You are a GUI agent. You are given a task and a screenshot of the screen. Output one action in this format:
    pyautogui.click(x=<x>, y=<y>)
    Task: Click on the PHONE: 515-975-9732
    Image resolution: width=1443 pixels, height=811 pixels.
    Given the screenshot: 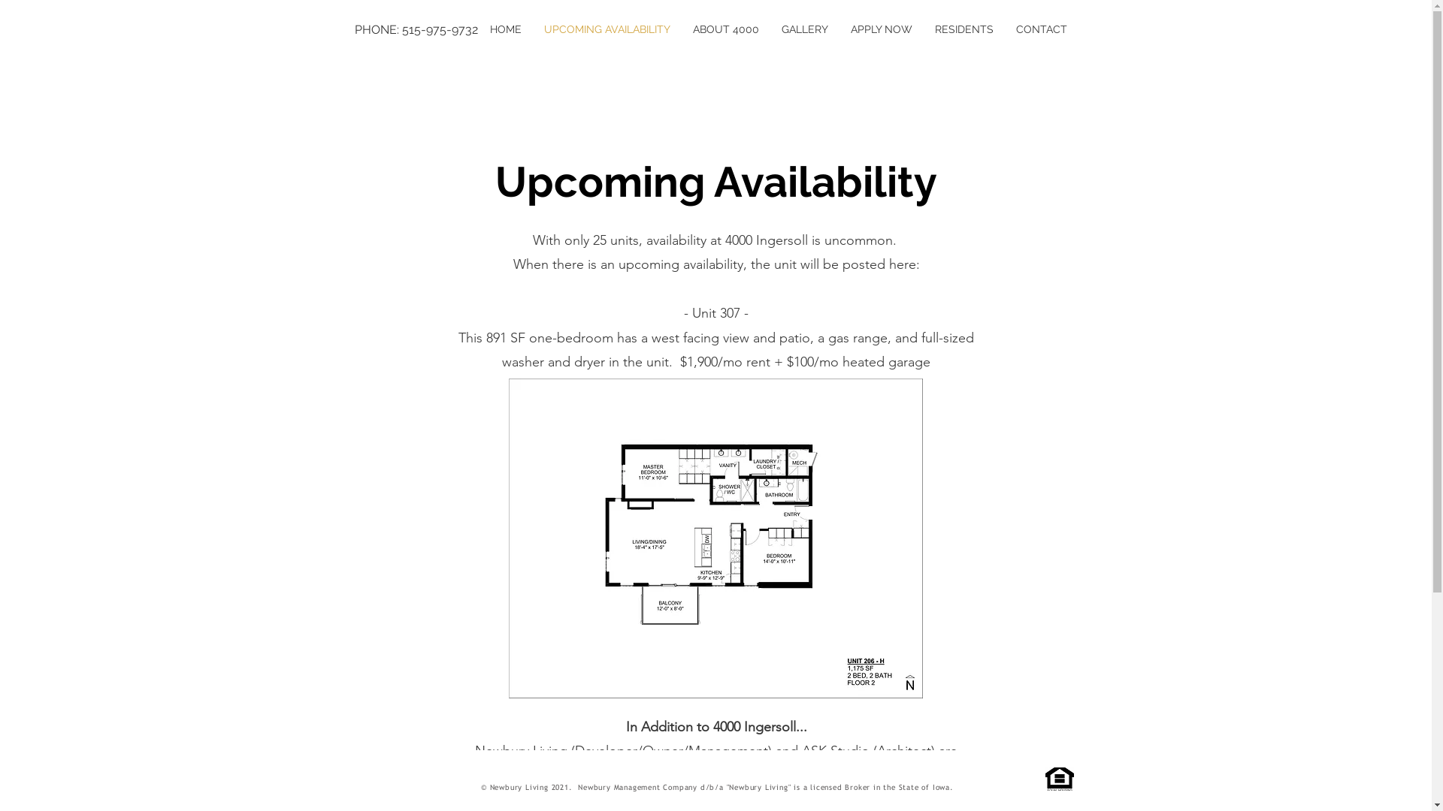 What is the action you would take?
    pyautogui.click(x=427, y=30)
    